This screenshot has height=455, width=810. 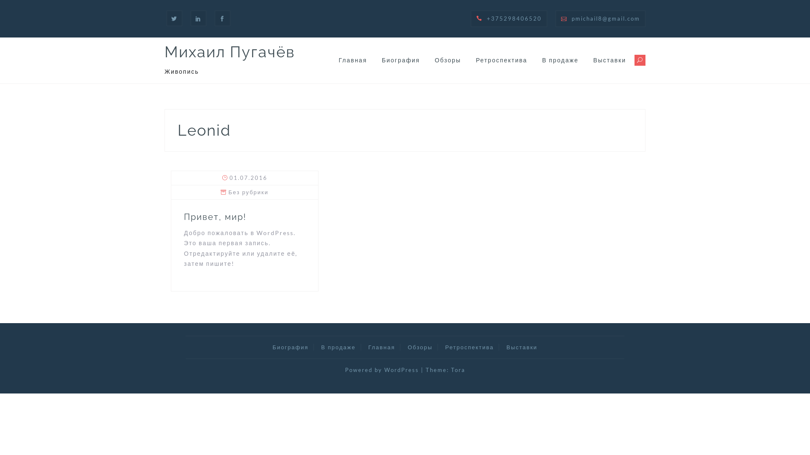 I want to click on Powered by WordPress, so click(x=382, y=370).